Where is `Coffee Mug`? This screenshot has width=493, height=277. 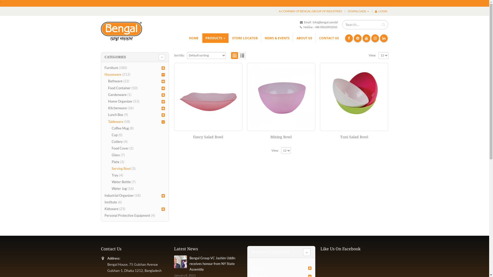
Coffee Mug is located at coordinates (120, 128).